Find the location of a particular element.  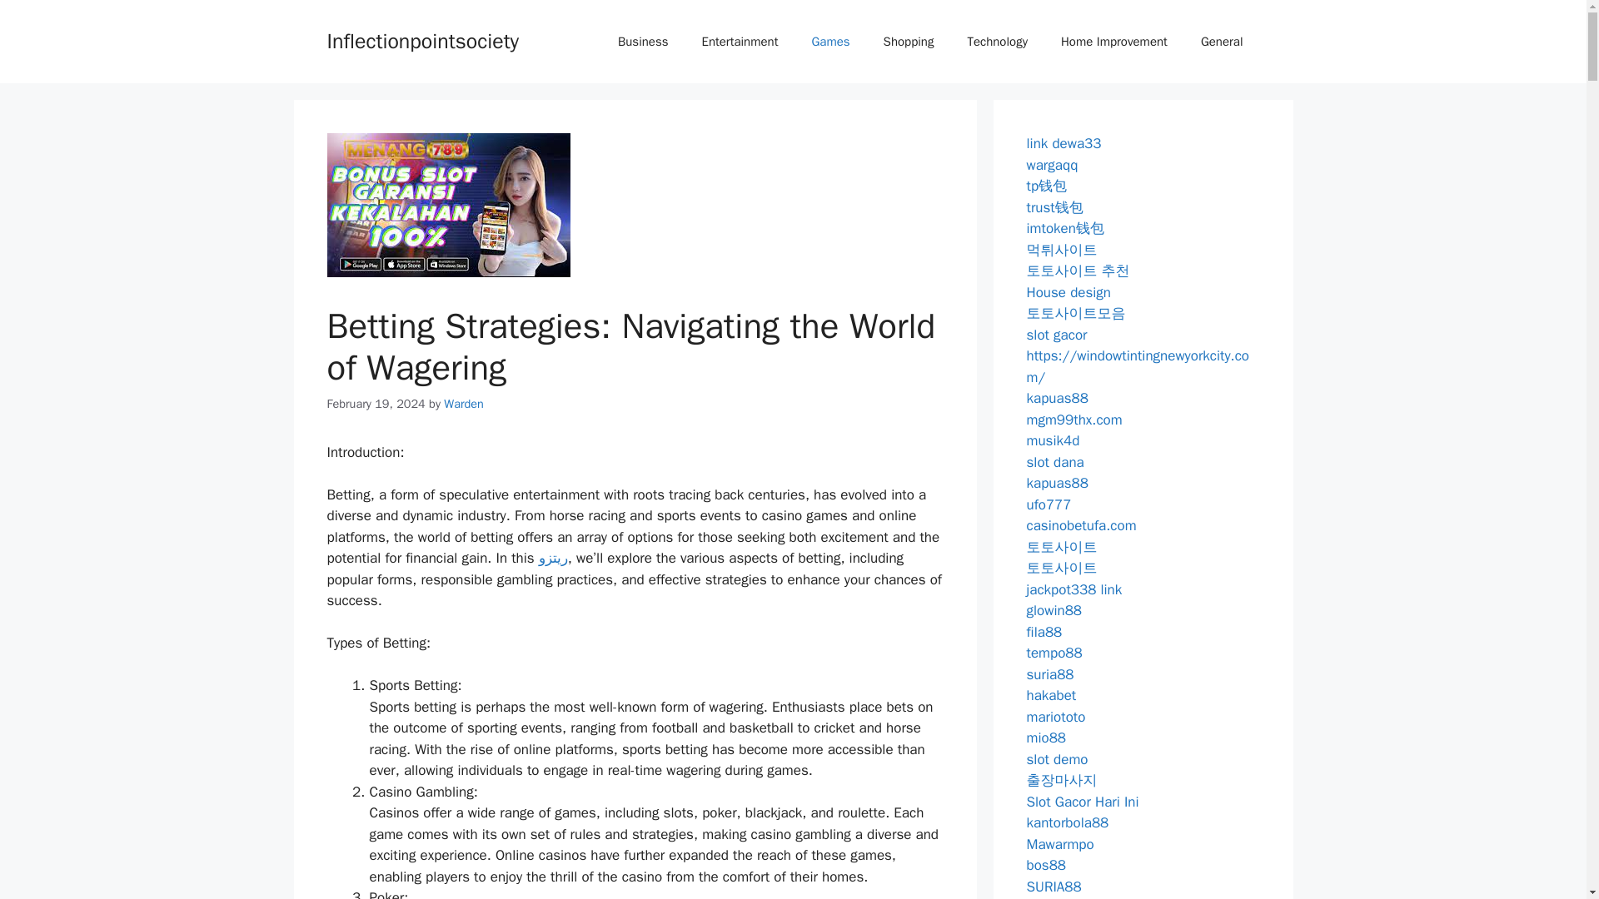

Inflectionpointsociety is located at coordinates (421, 40).